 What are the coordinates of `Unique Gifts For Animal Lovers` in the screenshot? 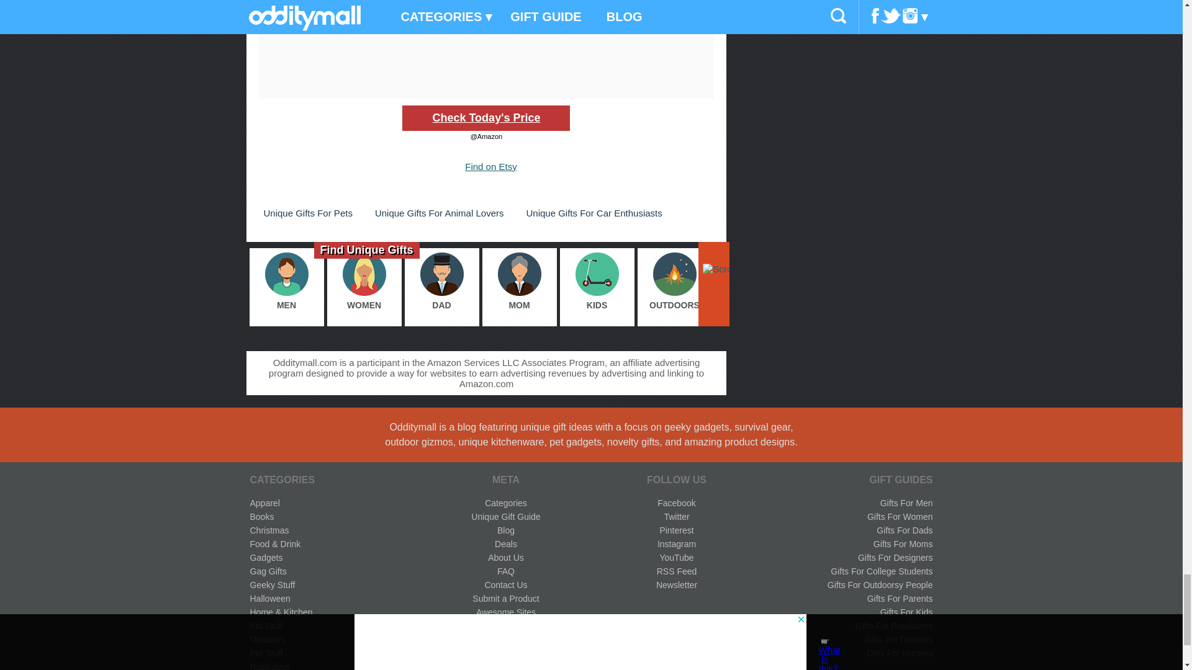 It's located at (439, 213).